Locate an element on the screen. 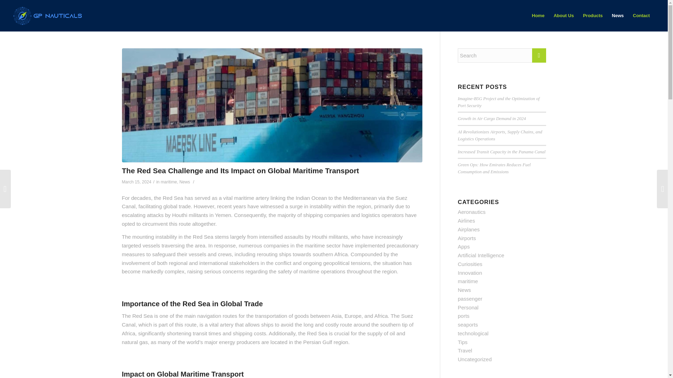  Imagine-B5G Project and the Optimization of Port Security is located at coordinates (498, 102).